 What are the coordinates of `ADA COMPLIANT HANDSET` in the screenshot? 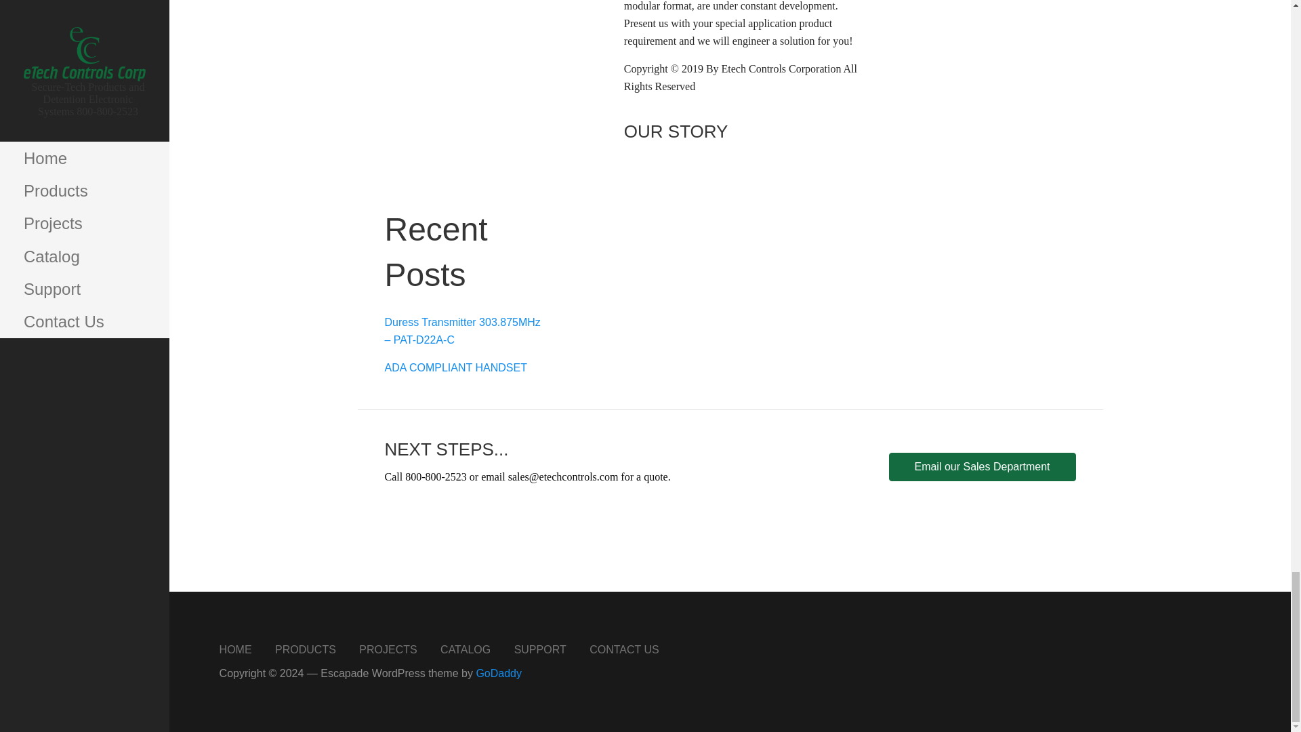 It's located at (455, 367).